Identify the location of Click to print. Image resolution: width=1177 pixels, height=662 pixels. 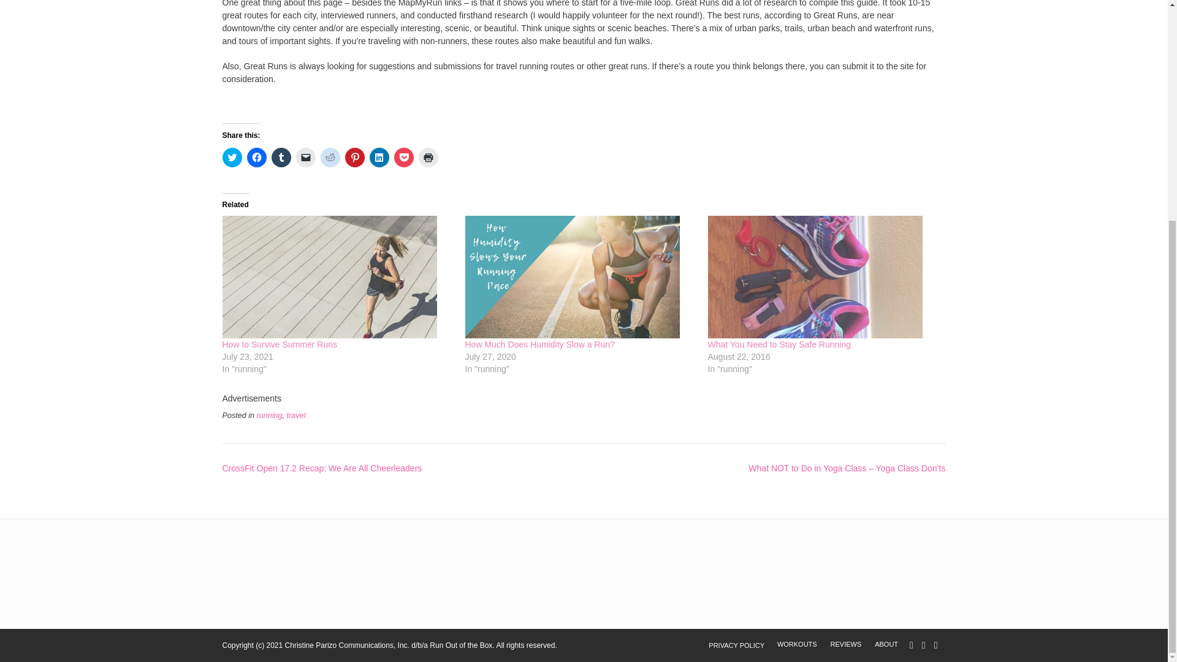
(428, 157).